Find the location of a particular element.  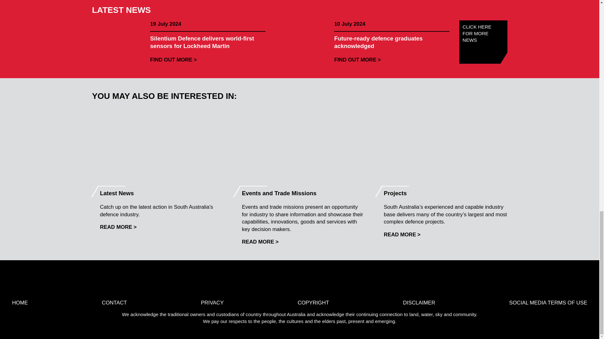

sa.gov.au Logo is located at coordinates (370, 282).